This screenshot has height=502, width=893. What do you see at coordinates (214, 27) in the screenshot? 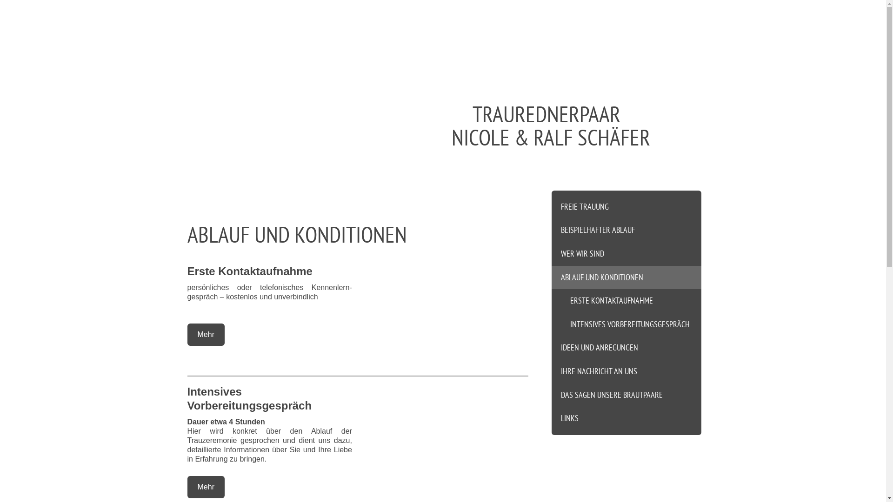
I see `STARTSEITE` at bounding box center [214, 27].